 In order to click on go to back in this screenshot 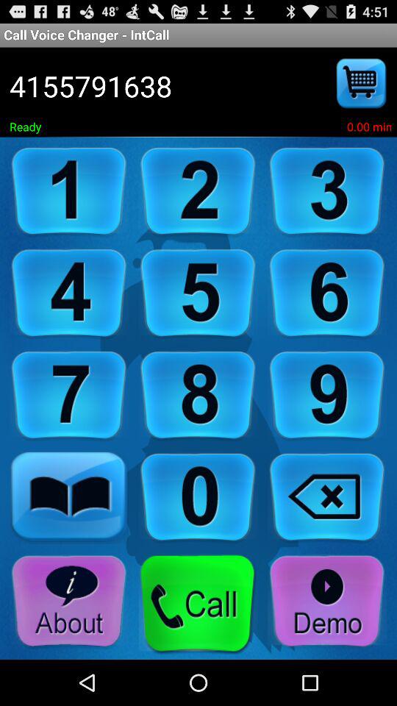, I will do `click(327, 497)`.